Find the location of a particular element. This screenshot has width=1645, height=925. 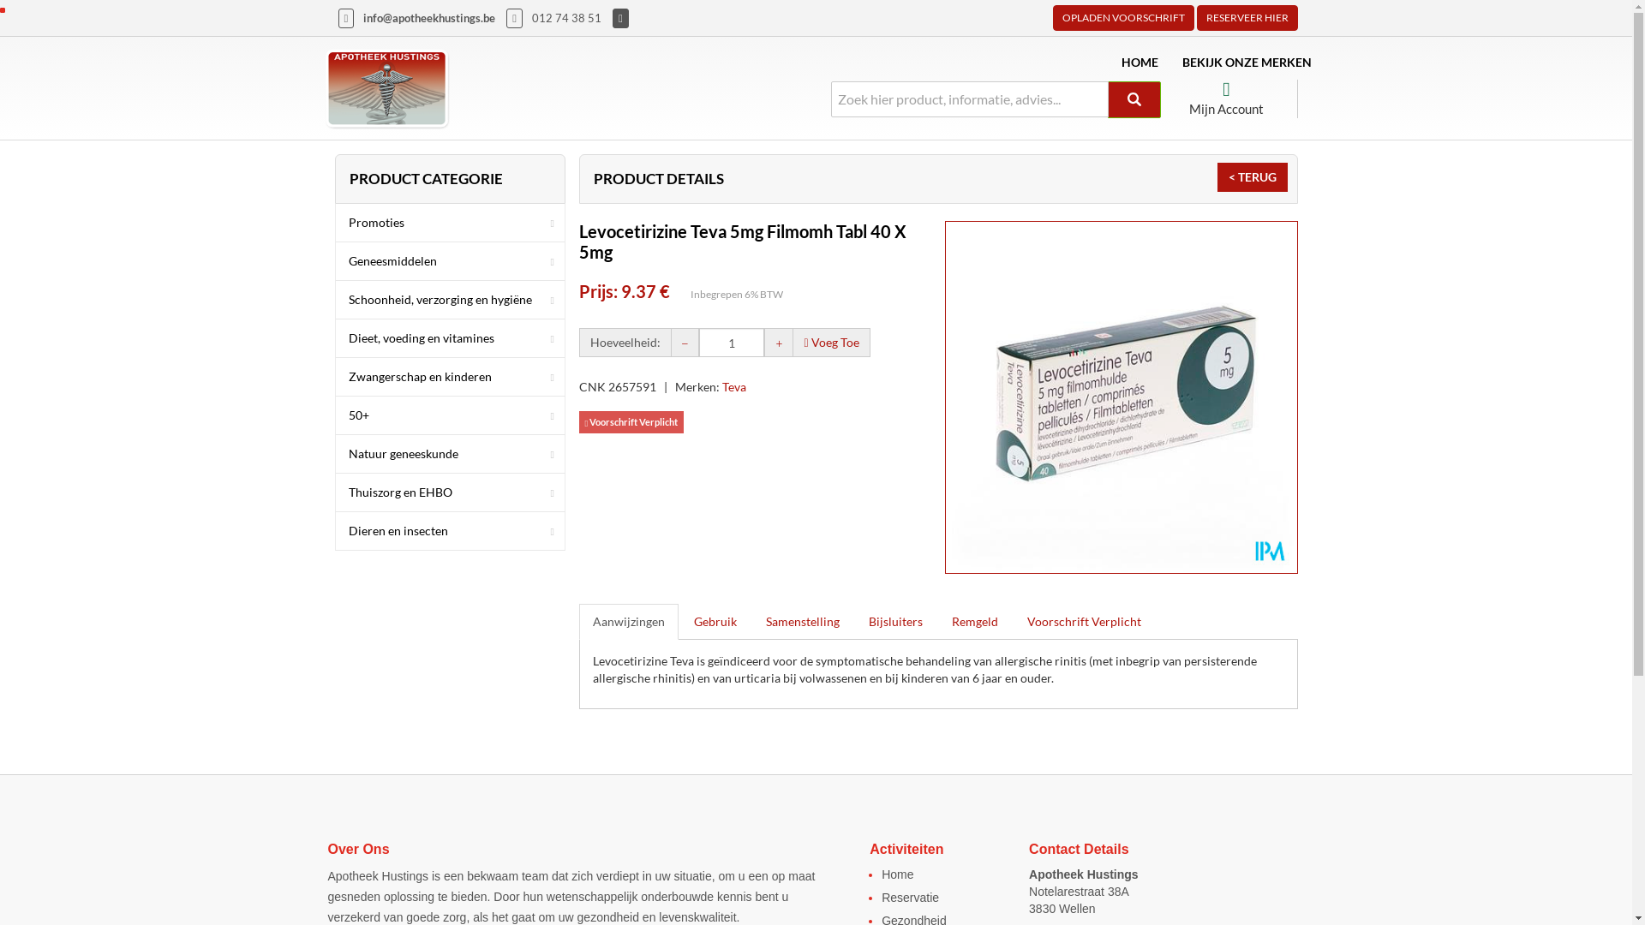

Voeg Toe is located at coordinates (831, 341).